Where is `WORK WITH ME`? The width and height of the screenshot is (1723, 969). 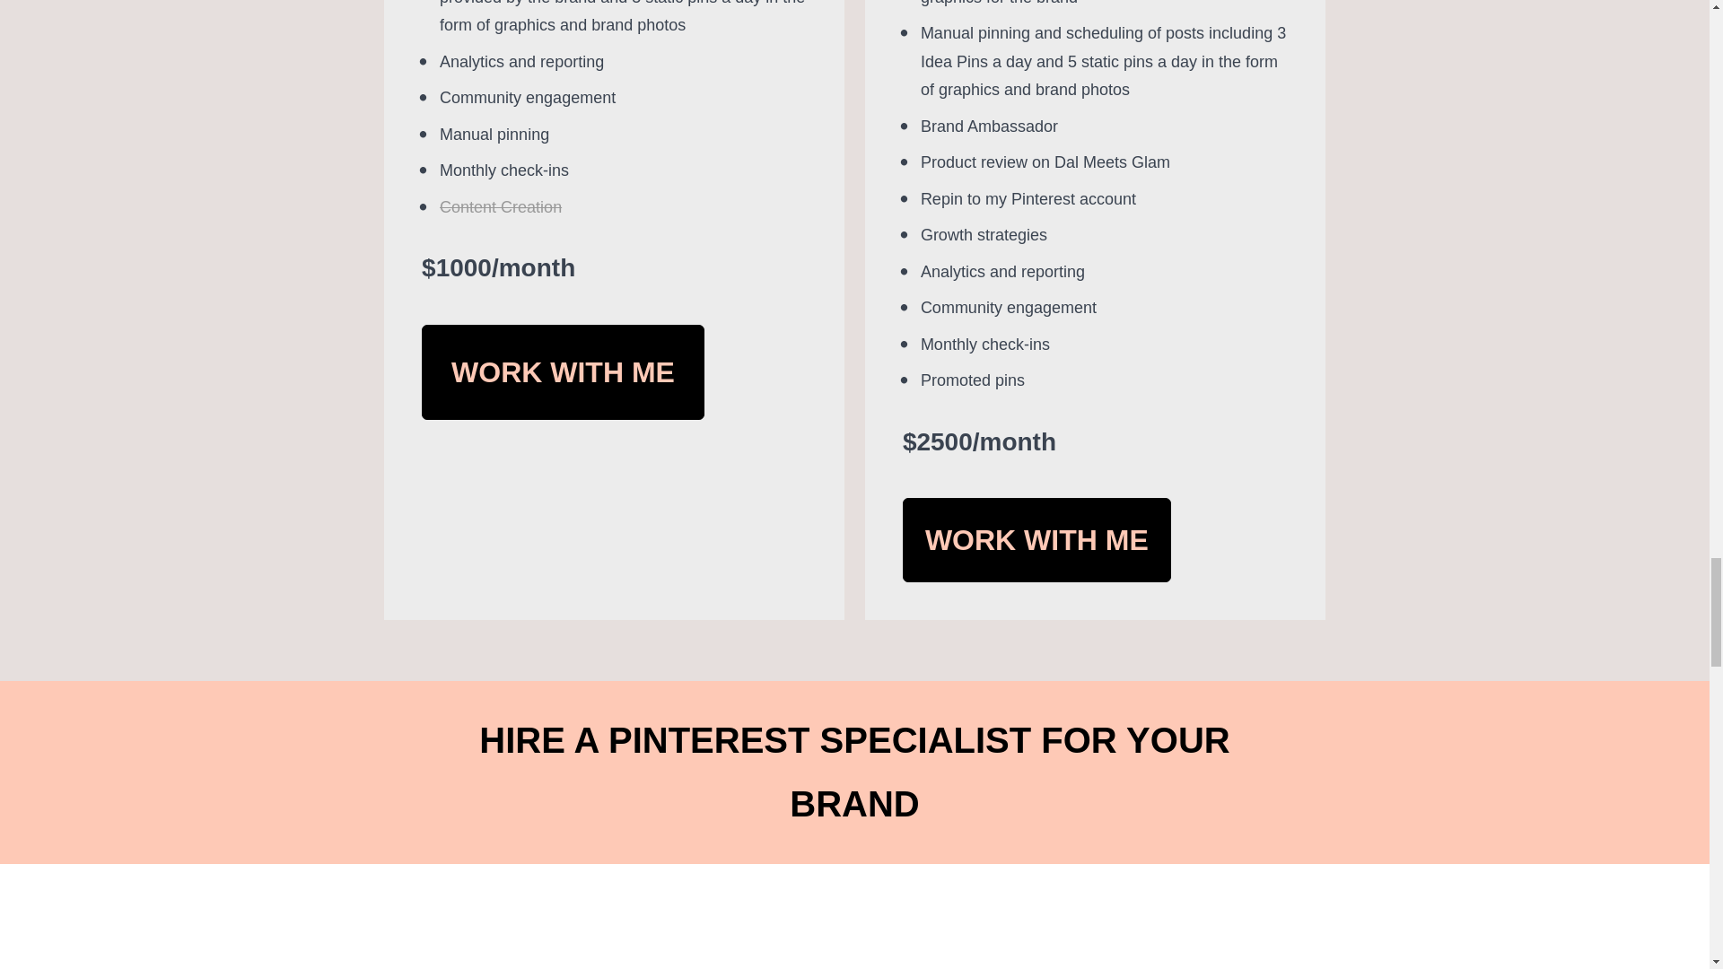 WORK WITH ME is located at coordinates (564, 371).